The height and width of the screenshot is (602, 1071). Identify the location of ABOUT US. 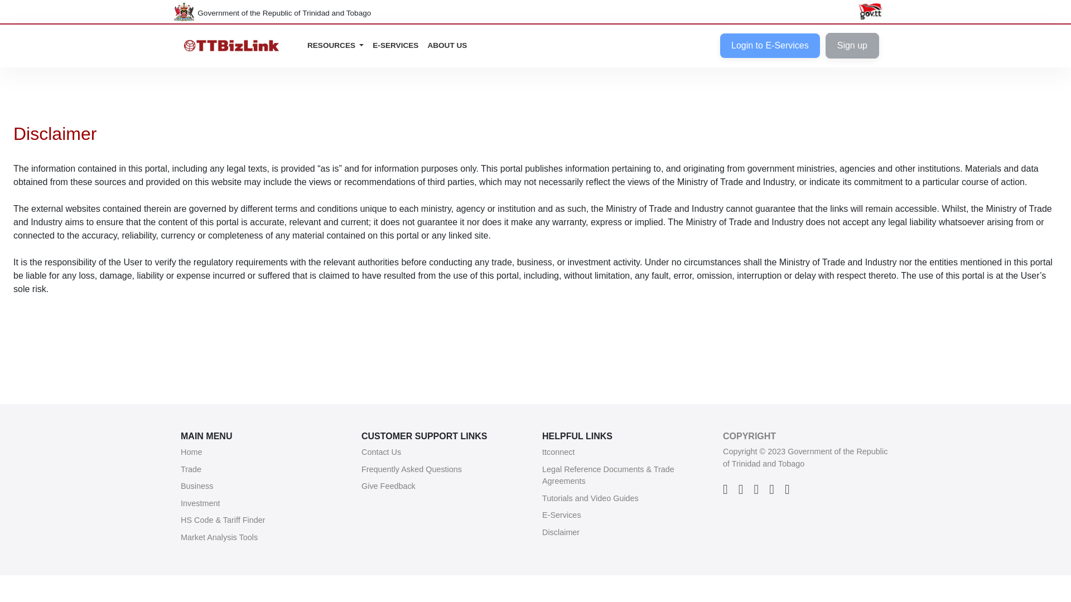
(447, 46).